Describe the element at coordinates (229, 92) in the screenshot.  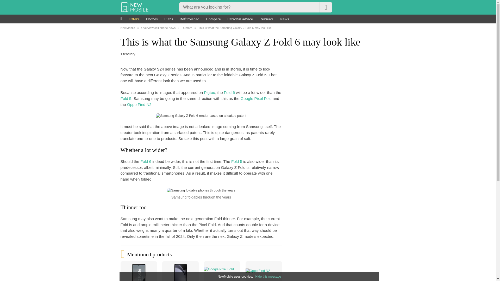
I see `Fold 6` at that location.